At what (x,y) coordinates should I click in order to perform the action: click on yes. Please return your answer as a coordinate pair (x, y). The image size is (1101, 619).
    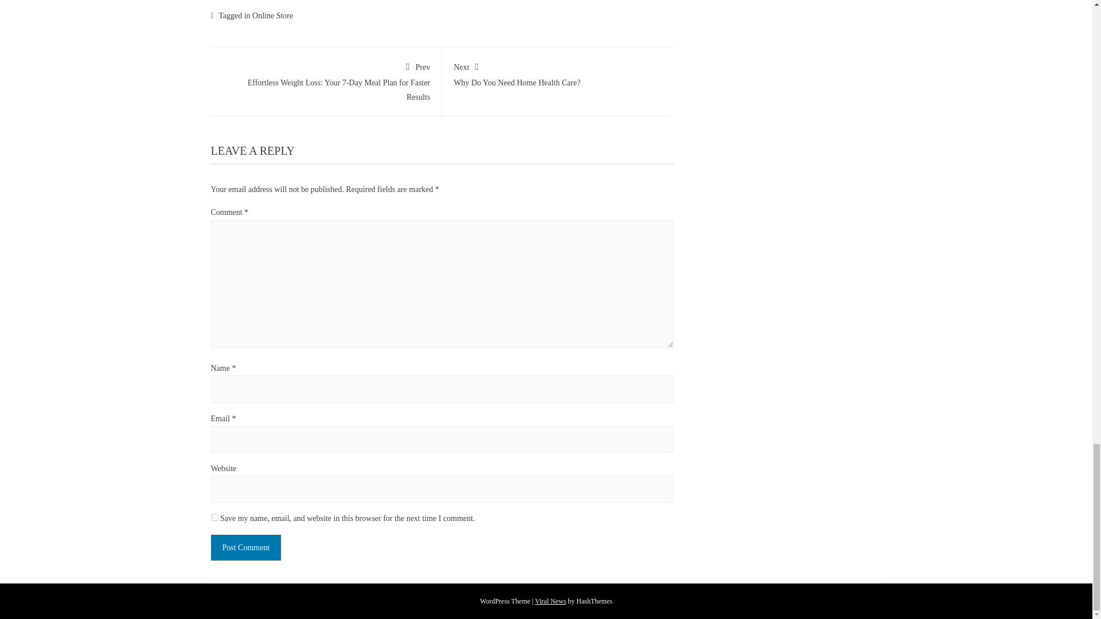
    Looking at the image, I should click on (214, 517).